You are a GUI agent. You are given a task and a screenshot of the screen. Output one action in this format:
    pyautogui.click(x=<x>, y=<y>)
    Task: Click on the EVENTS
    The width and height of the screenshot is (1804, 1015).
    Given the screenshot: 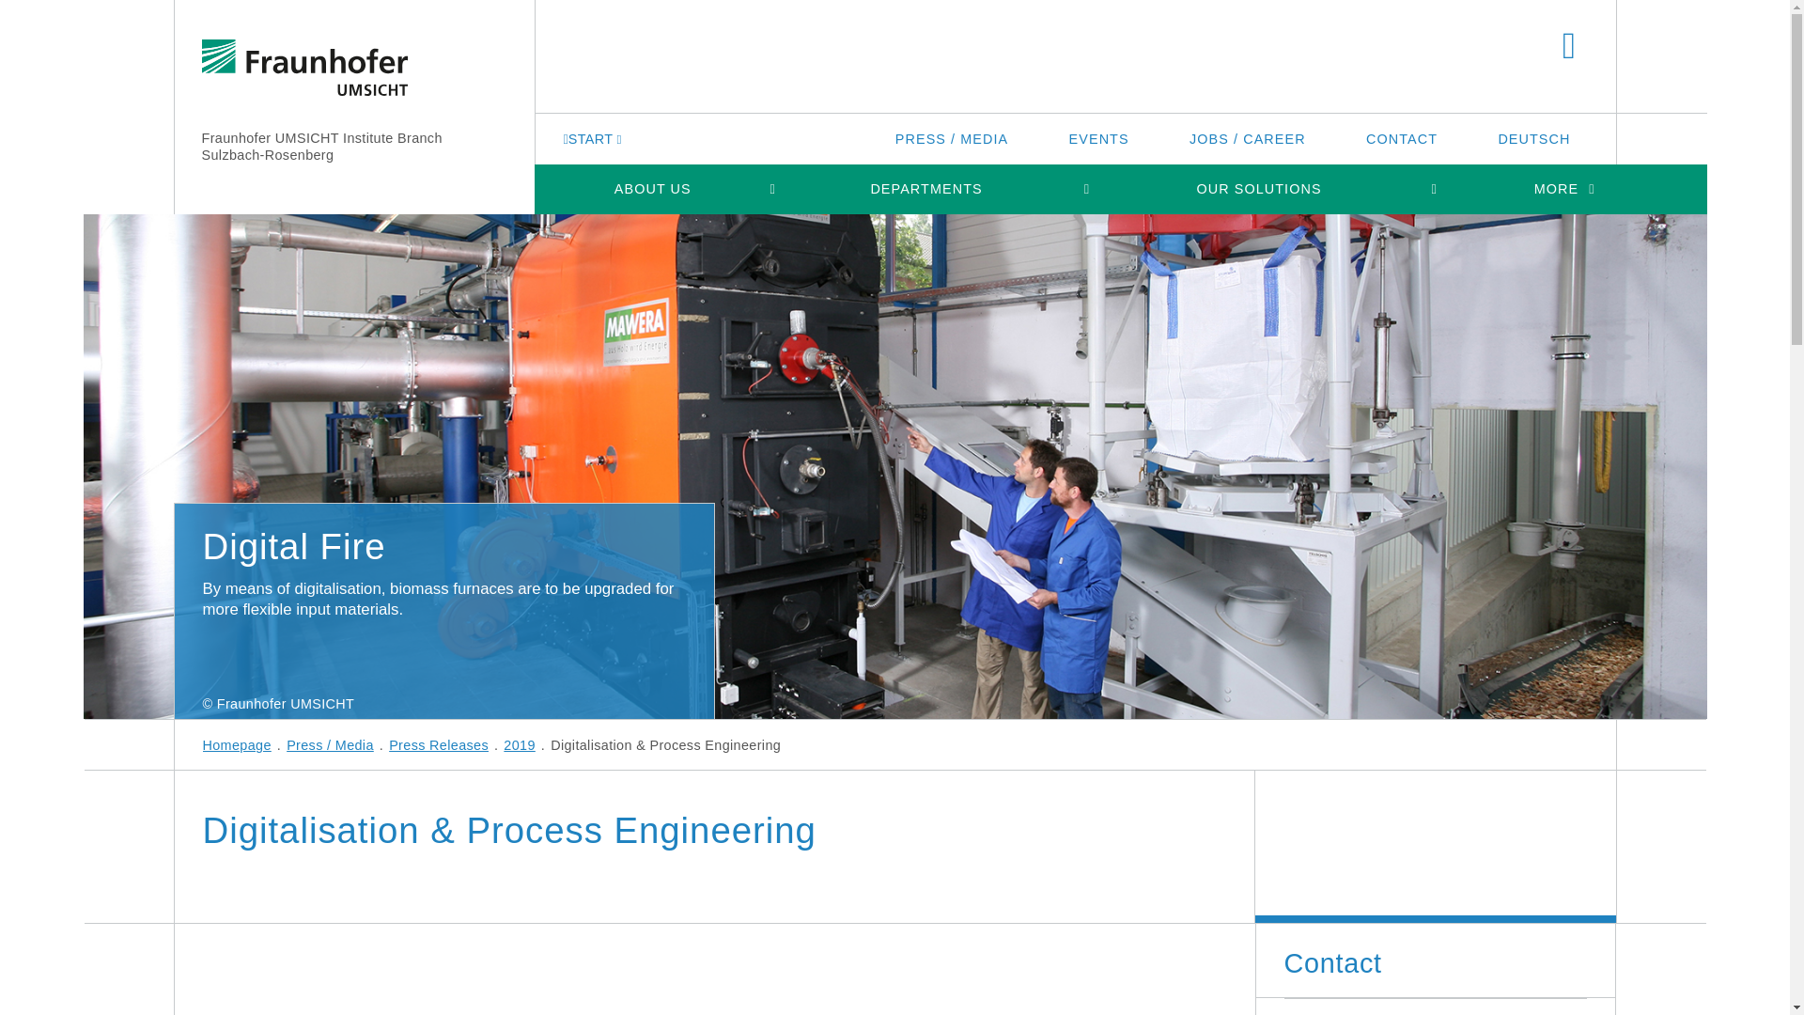 What is the action you would take?
    pyautogui.click(x=1099, y=138)
    